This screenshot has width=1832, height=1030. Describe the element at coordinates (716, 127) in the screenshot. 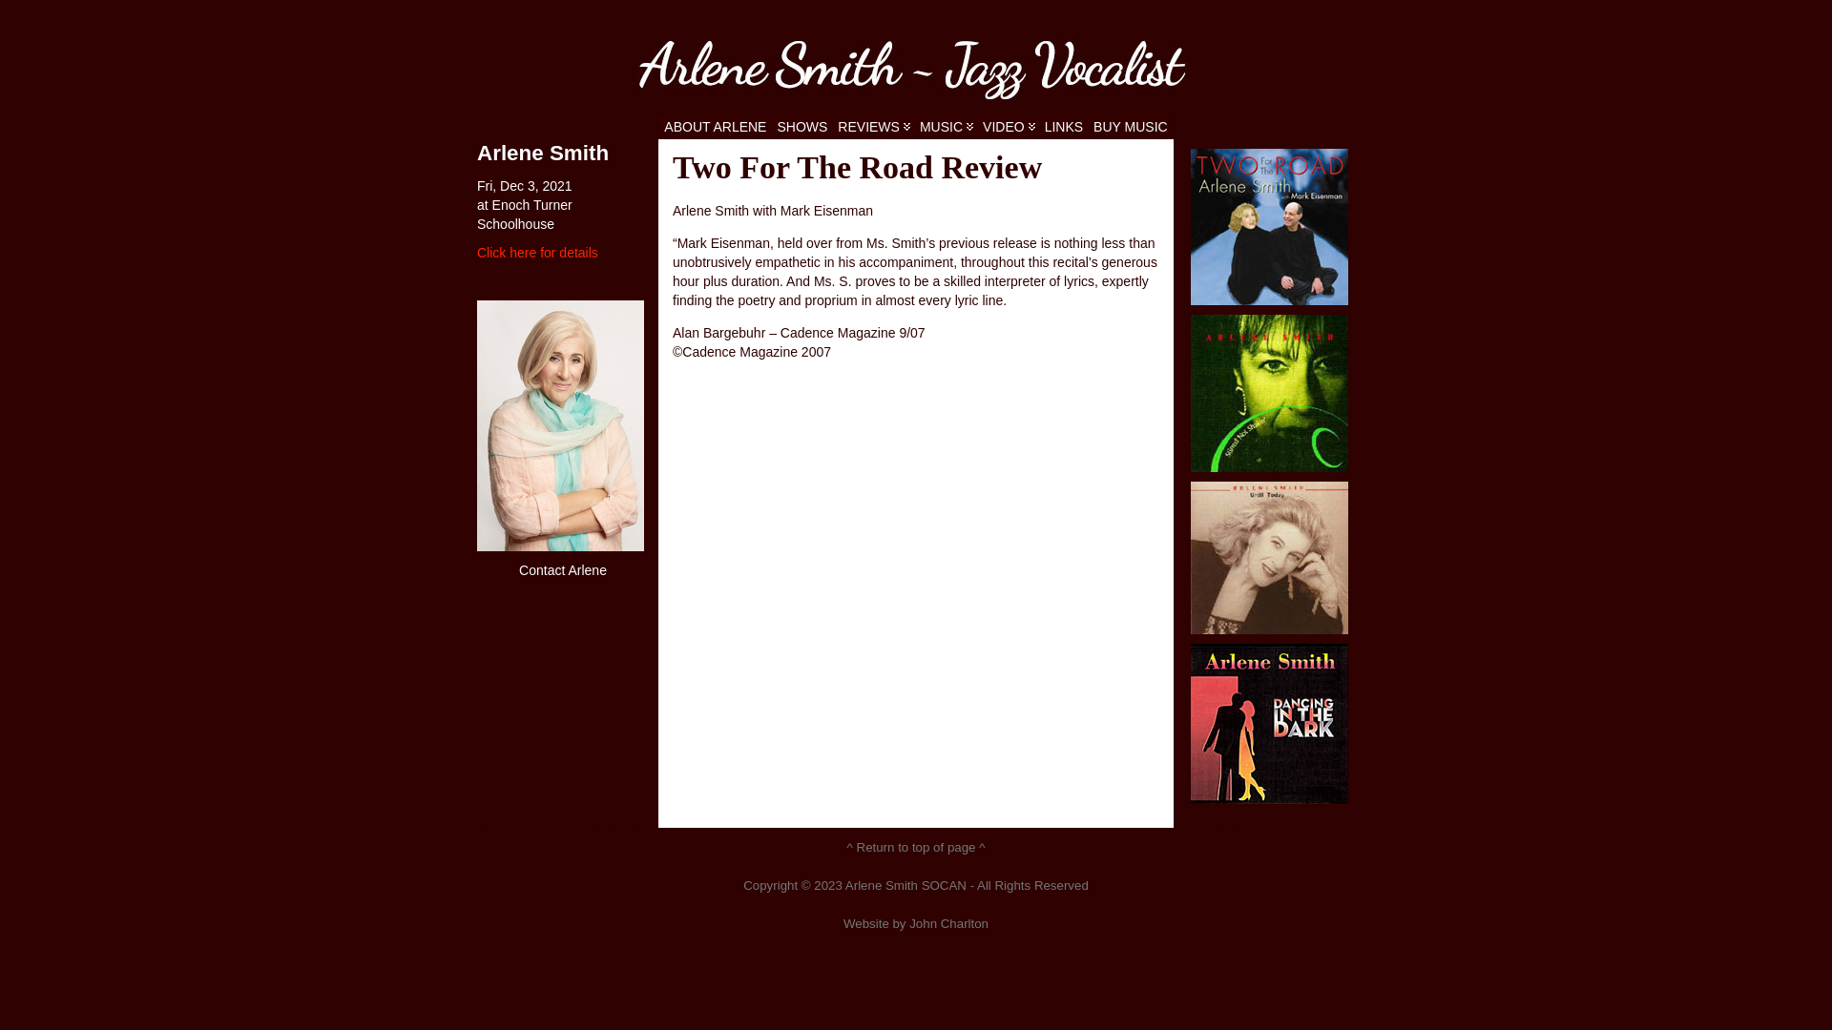

I see `ABOUT ARLENE` at that location.